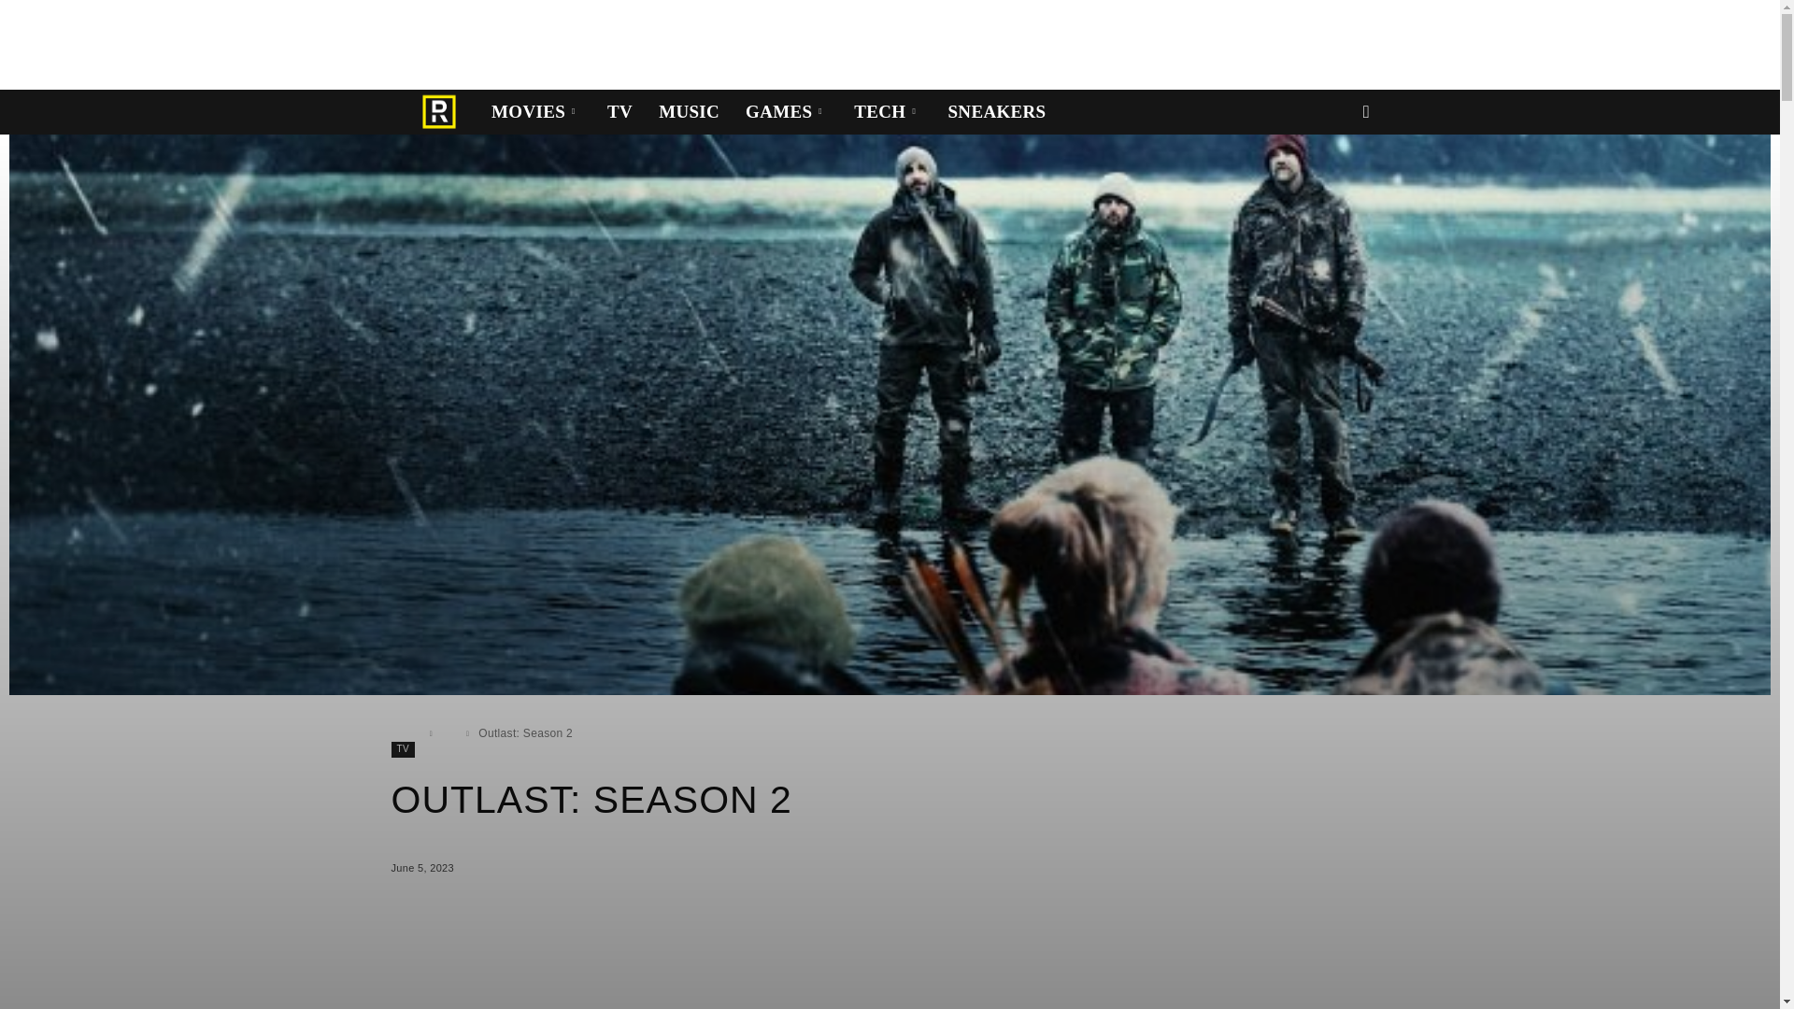 This screenshot has width=1794, height=1009. Describe the element at coordinates (536, 112) in the screenshot. I see `MOVIES` at that location.